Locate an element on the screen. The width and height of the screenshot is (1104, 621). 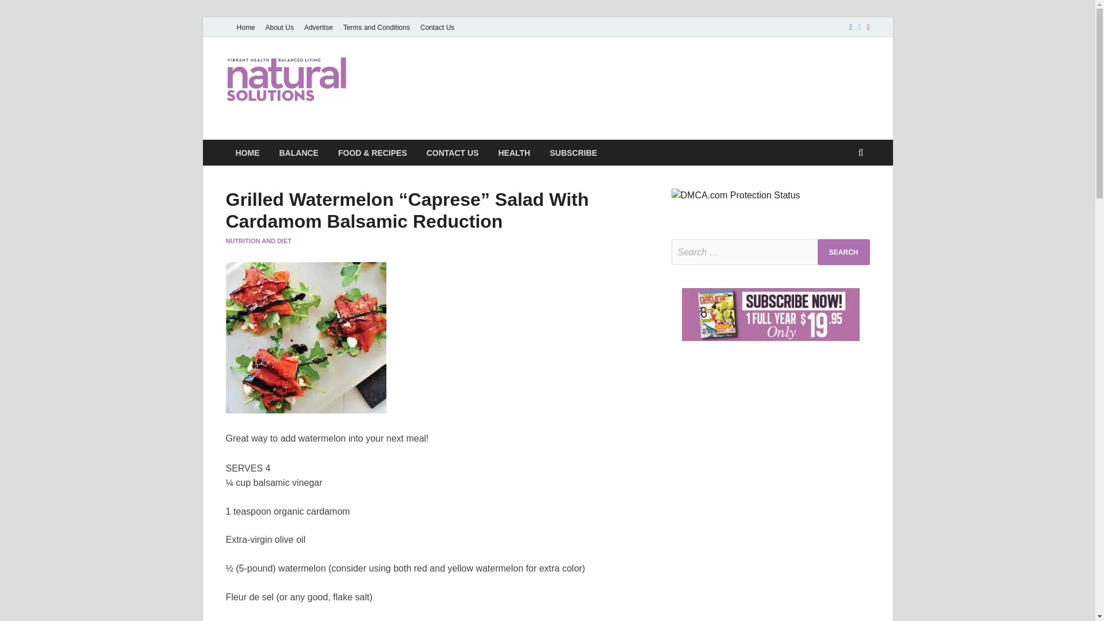
DMCA.com Protection Status is located at coordinates (736, 194).